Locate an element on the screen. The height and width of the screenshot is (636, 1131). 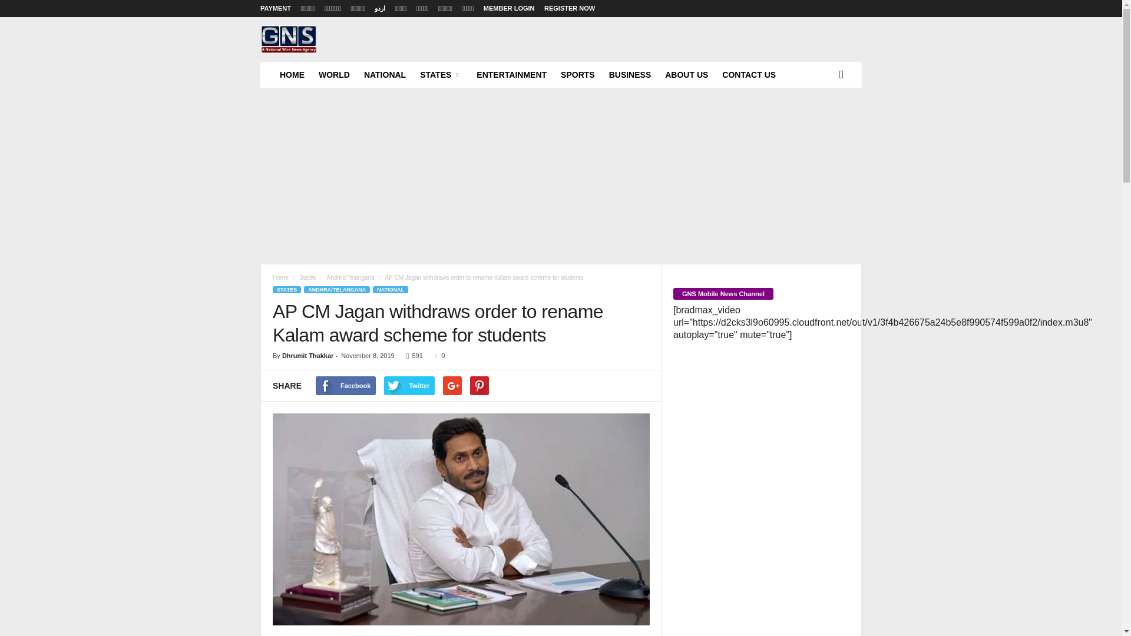
GNS News is located at coordinates (340, 55).